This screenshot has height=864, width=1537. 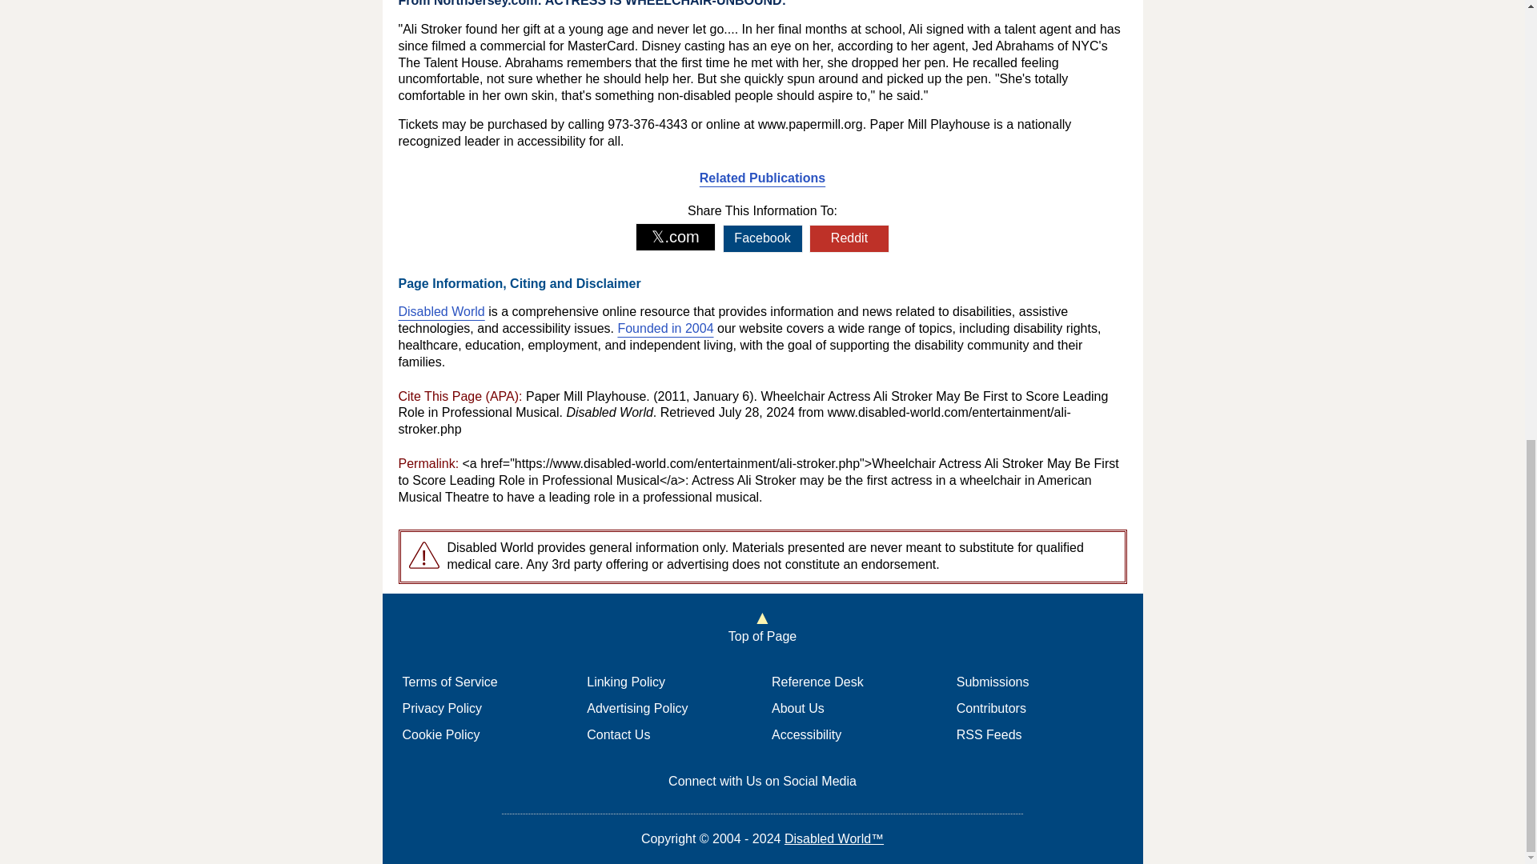 I want to click on Founded in 2004, so click(x=664, y=328).